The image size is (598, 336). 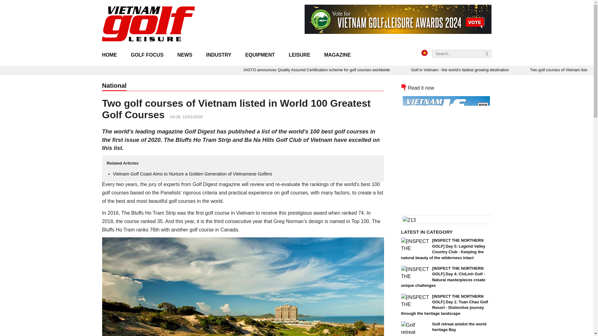 What do you see at coordinates (149, 24) in the screenshot?
I see `VGM - Vietnam Golf Magazine` at bounding box center [149, 24].